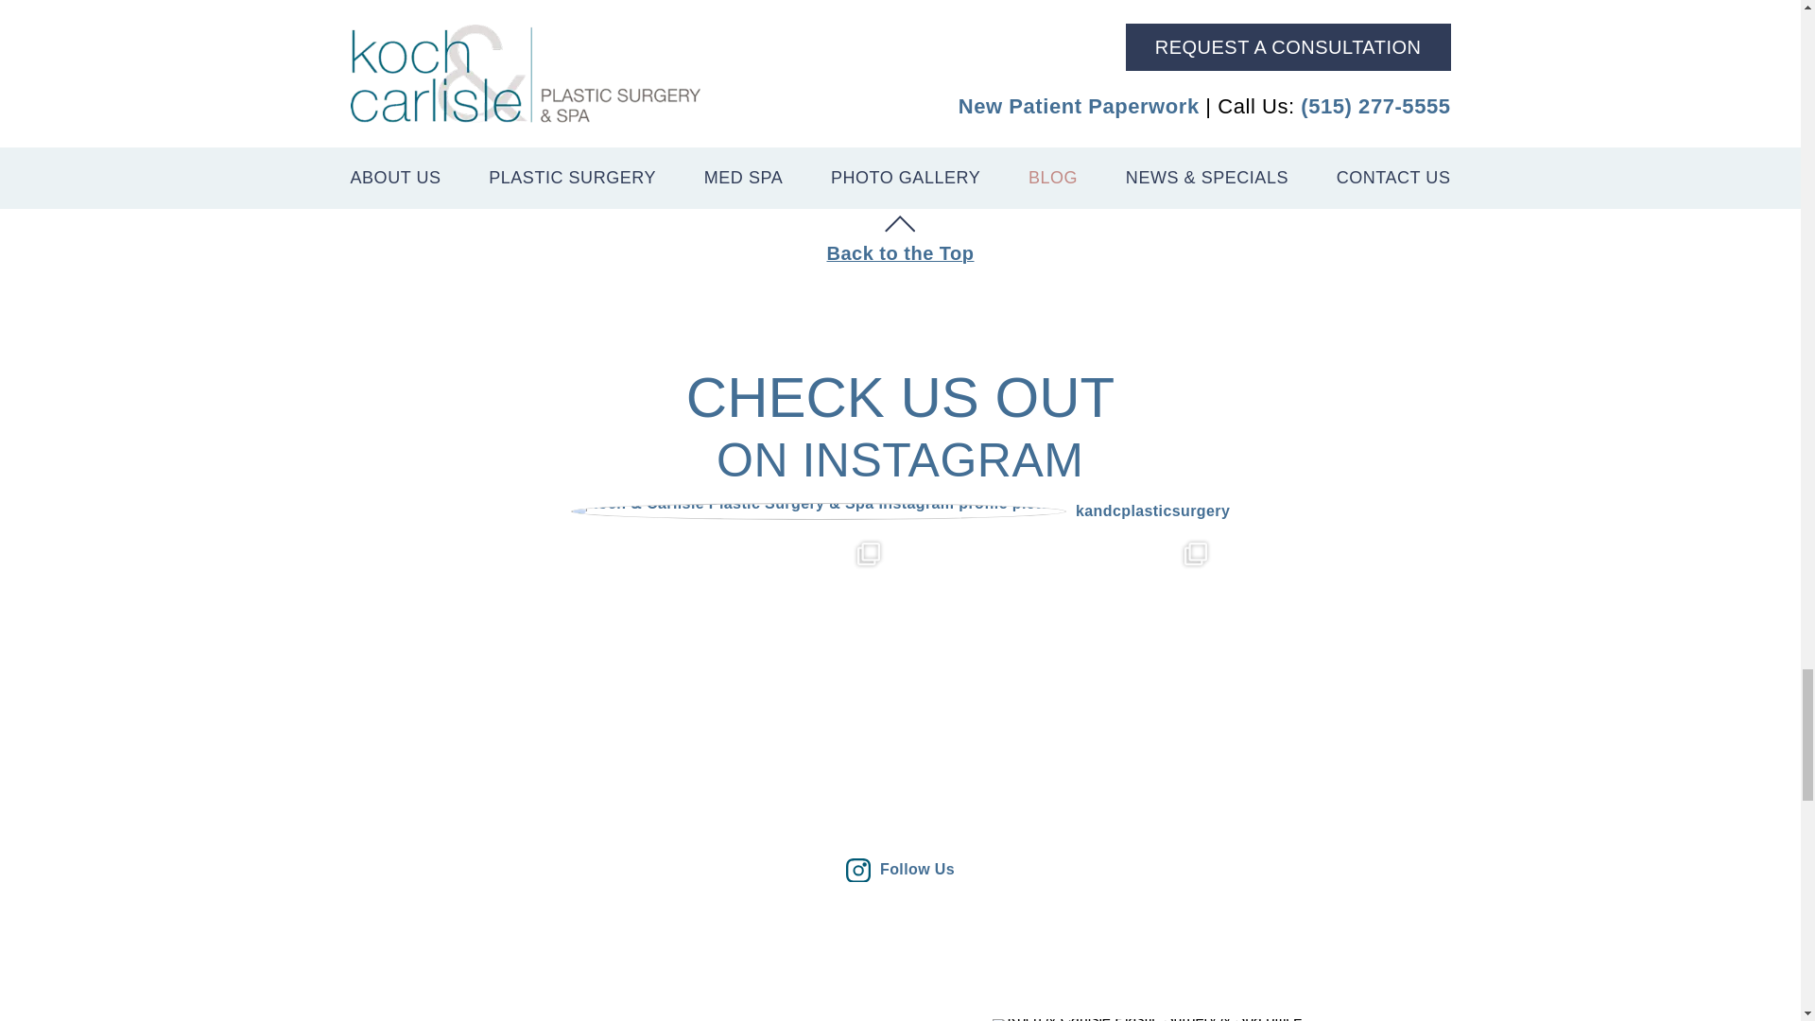 The image size is (1815, 1021). Describe the element at coordinates (445, 146) in the screenshot. I see `Post Comment` at that location.